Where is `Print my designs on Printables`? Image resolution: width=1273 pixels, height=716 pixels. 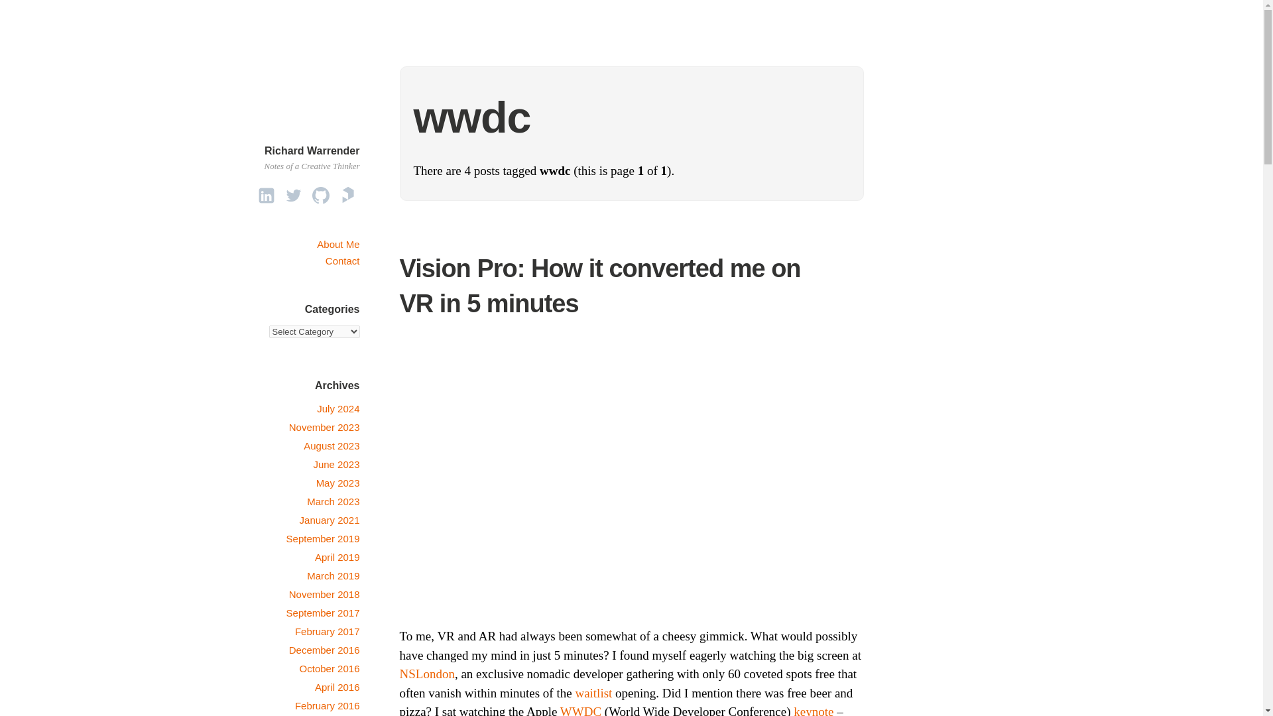 Print my designs on Printables is located at coordinates (347, 195).